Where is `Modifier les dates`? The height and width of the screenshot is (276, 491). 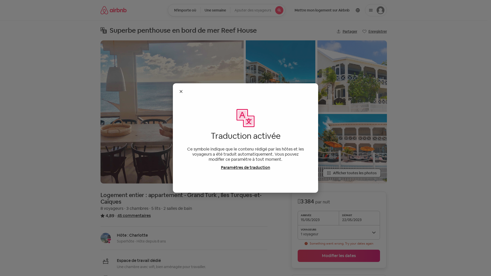 Modifier les dates is located at coordinates (339, 256).